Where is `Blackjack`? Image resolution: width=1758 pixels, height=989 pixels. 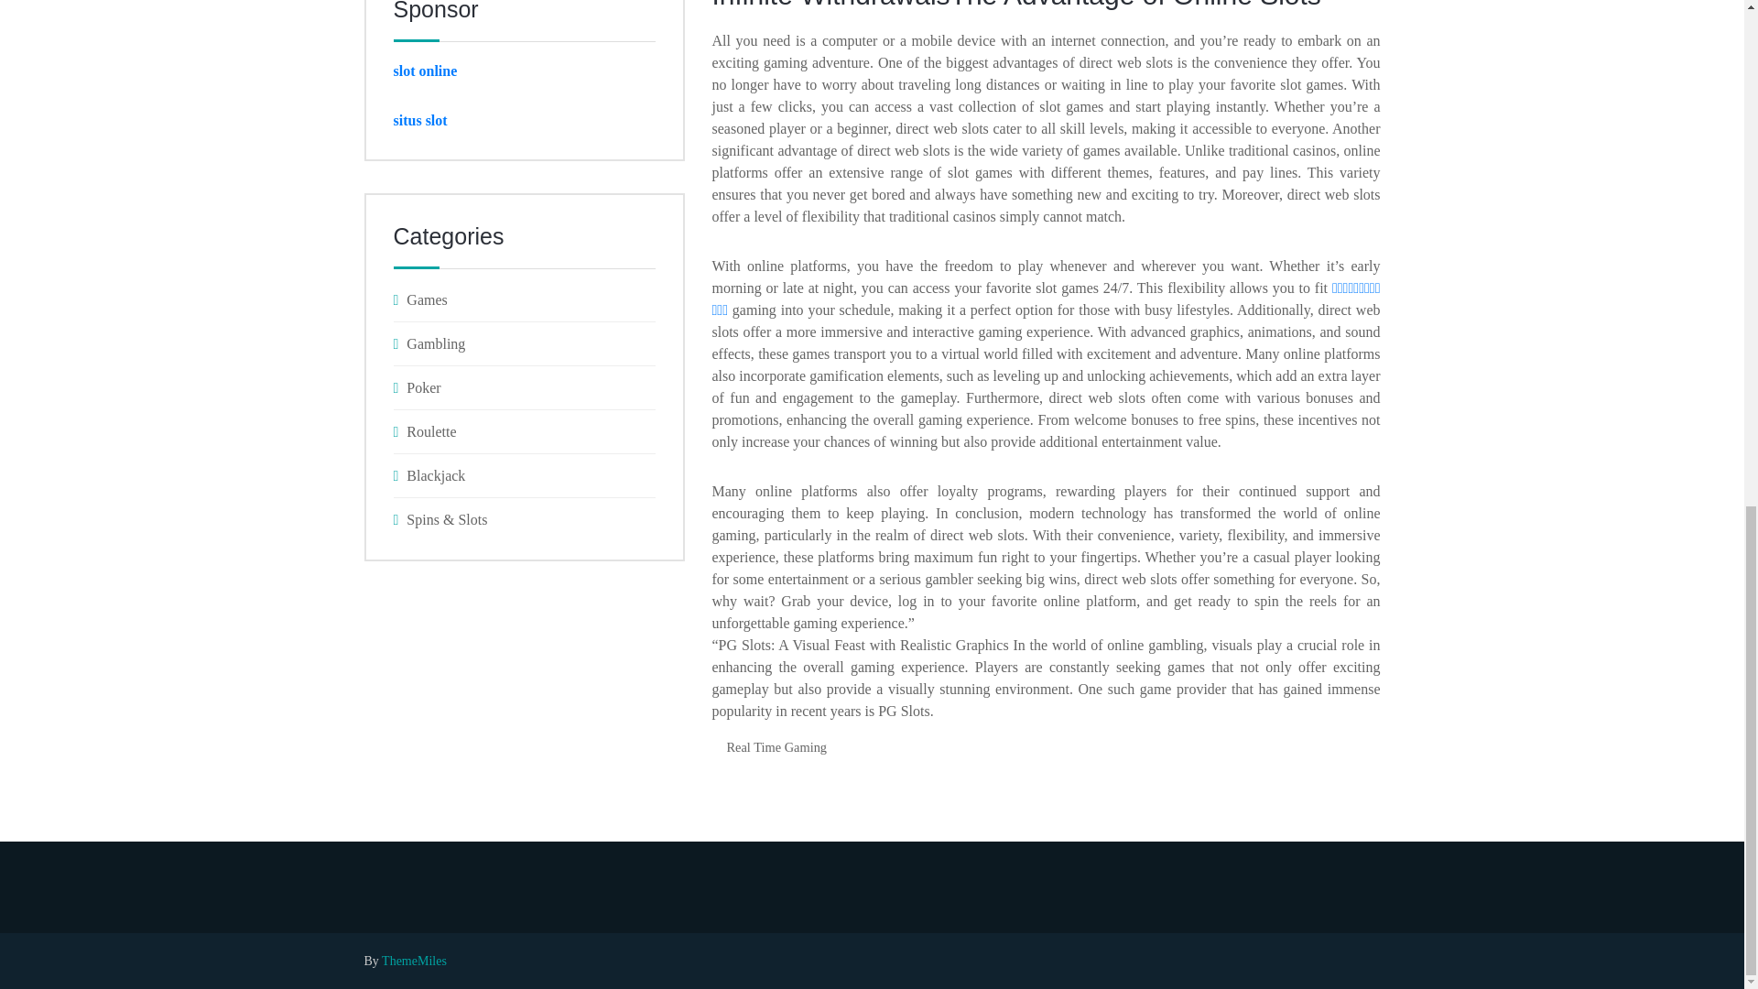
Blackjack is located at coordinates (525, 476).